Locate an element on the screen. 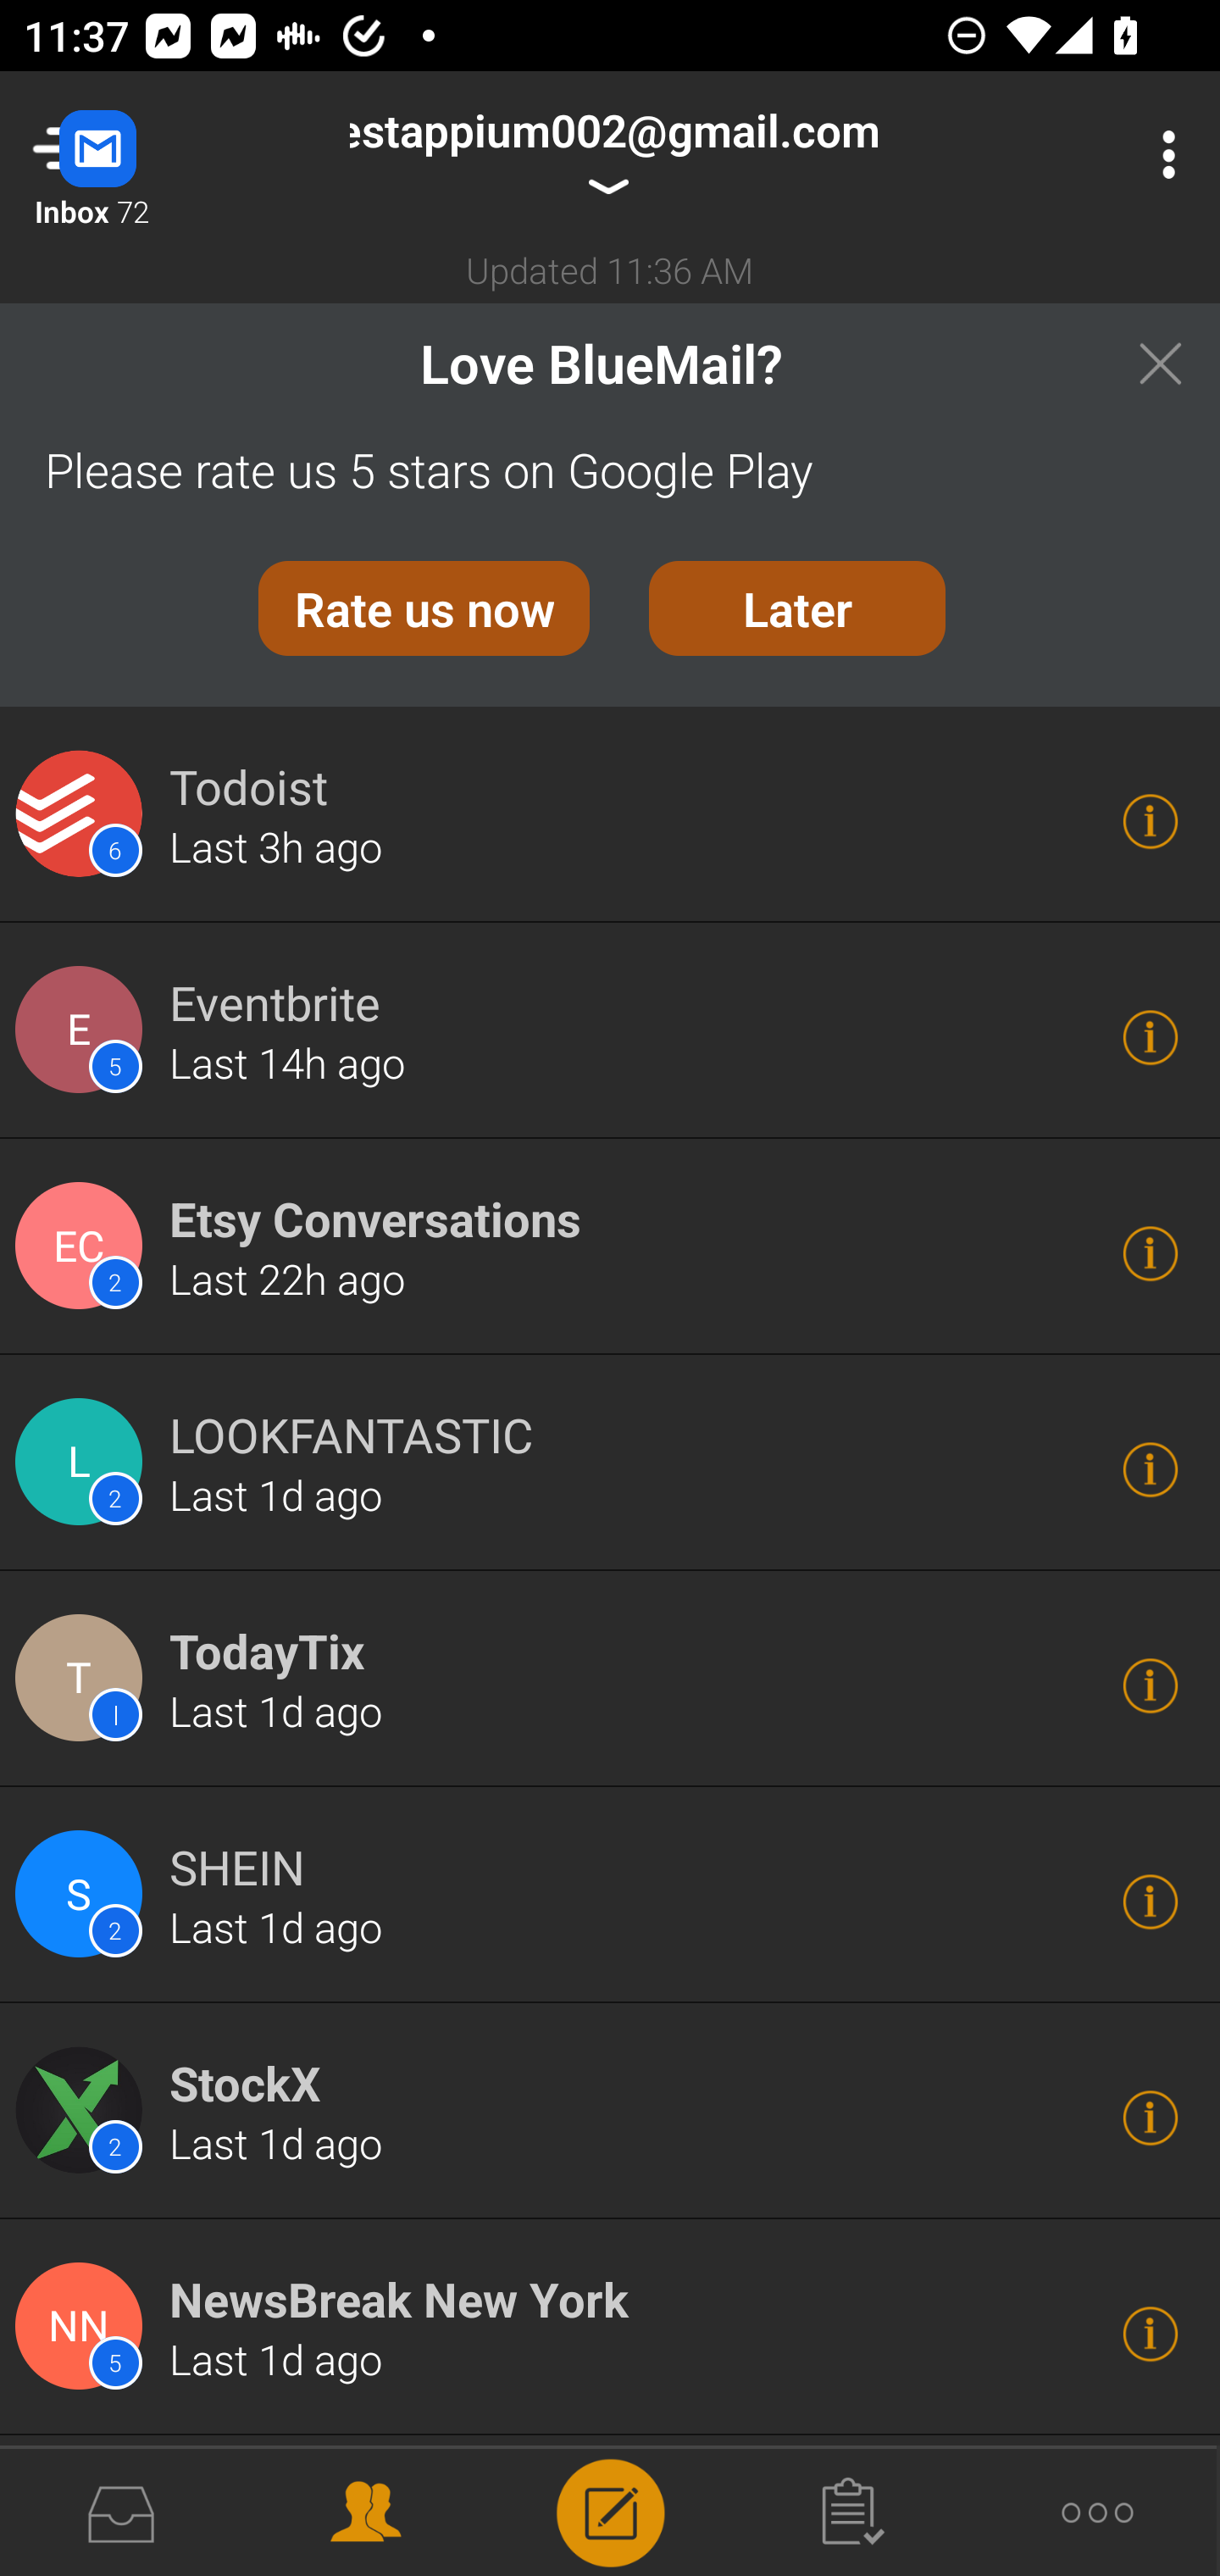 This screenshot has width=1220, height=2576. TodayTix Last 1d ago is located at coordinates (610, 1679).